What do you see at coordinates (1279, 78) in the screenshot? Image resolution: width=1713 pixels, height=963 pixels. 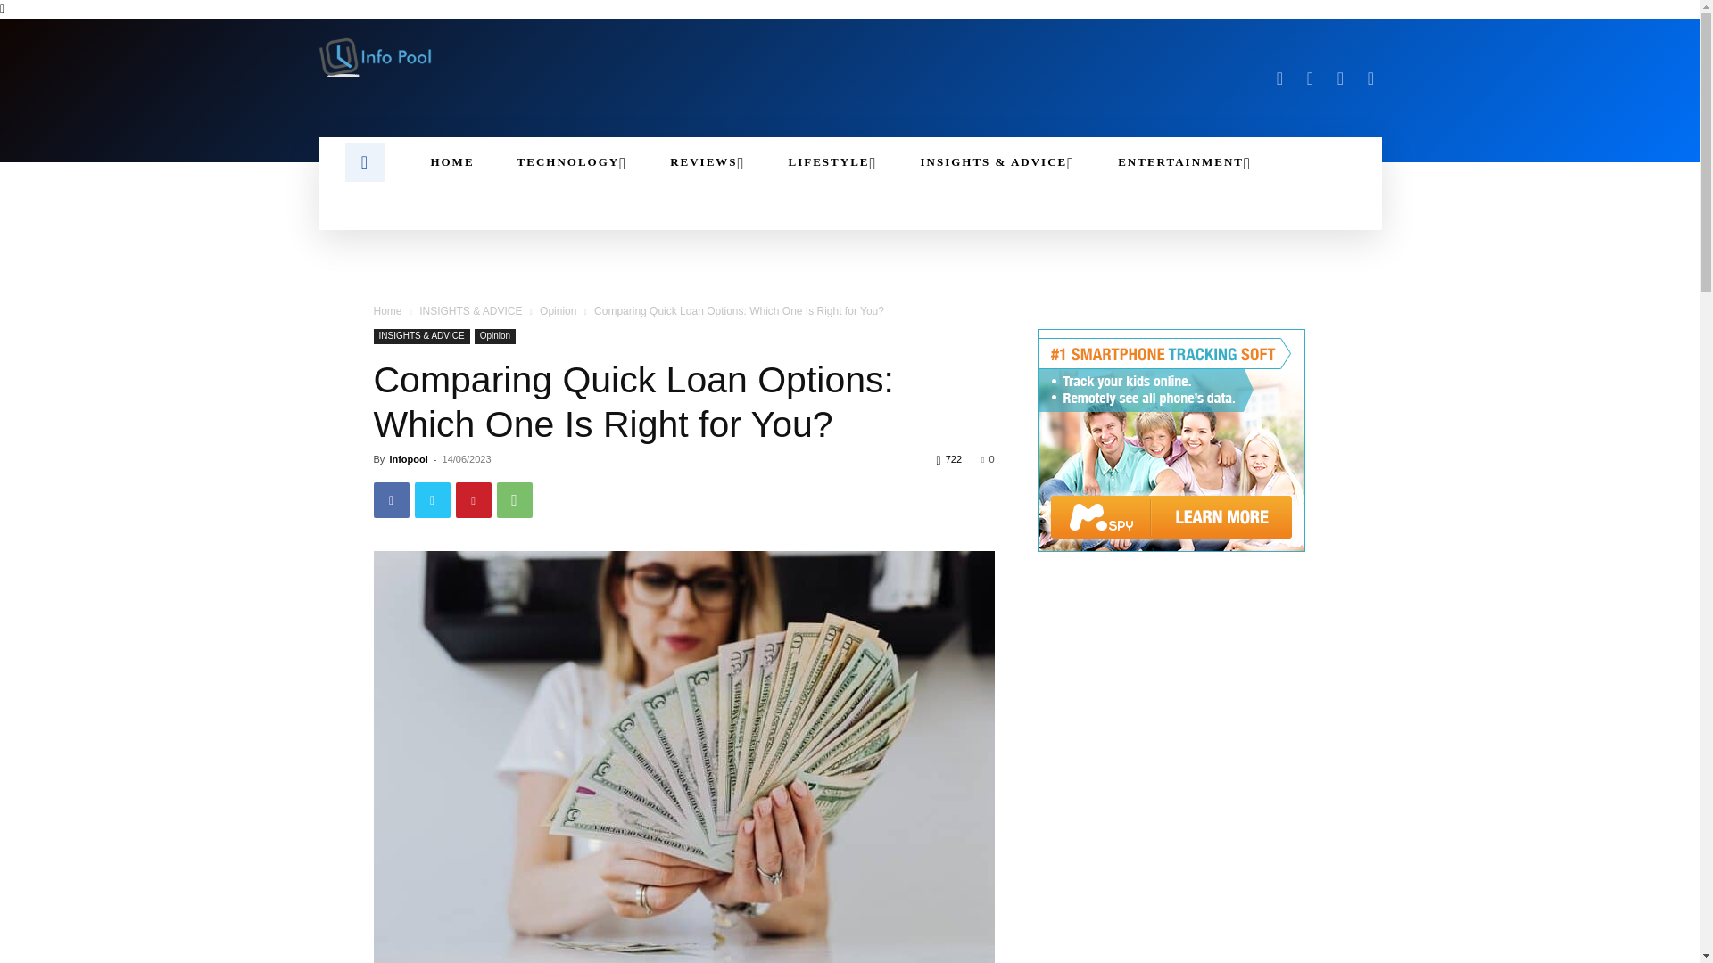 I see `Facebook` at bounding box center [1279, 78].